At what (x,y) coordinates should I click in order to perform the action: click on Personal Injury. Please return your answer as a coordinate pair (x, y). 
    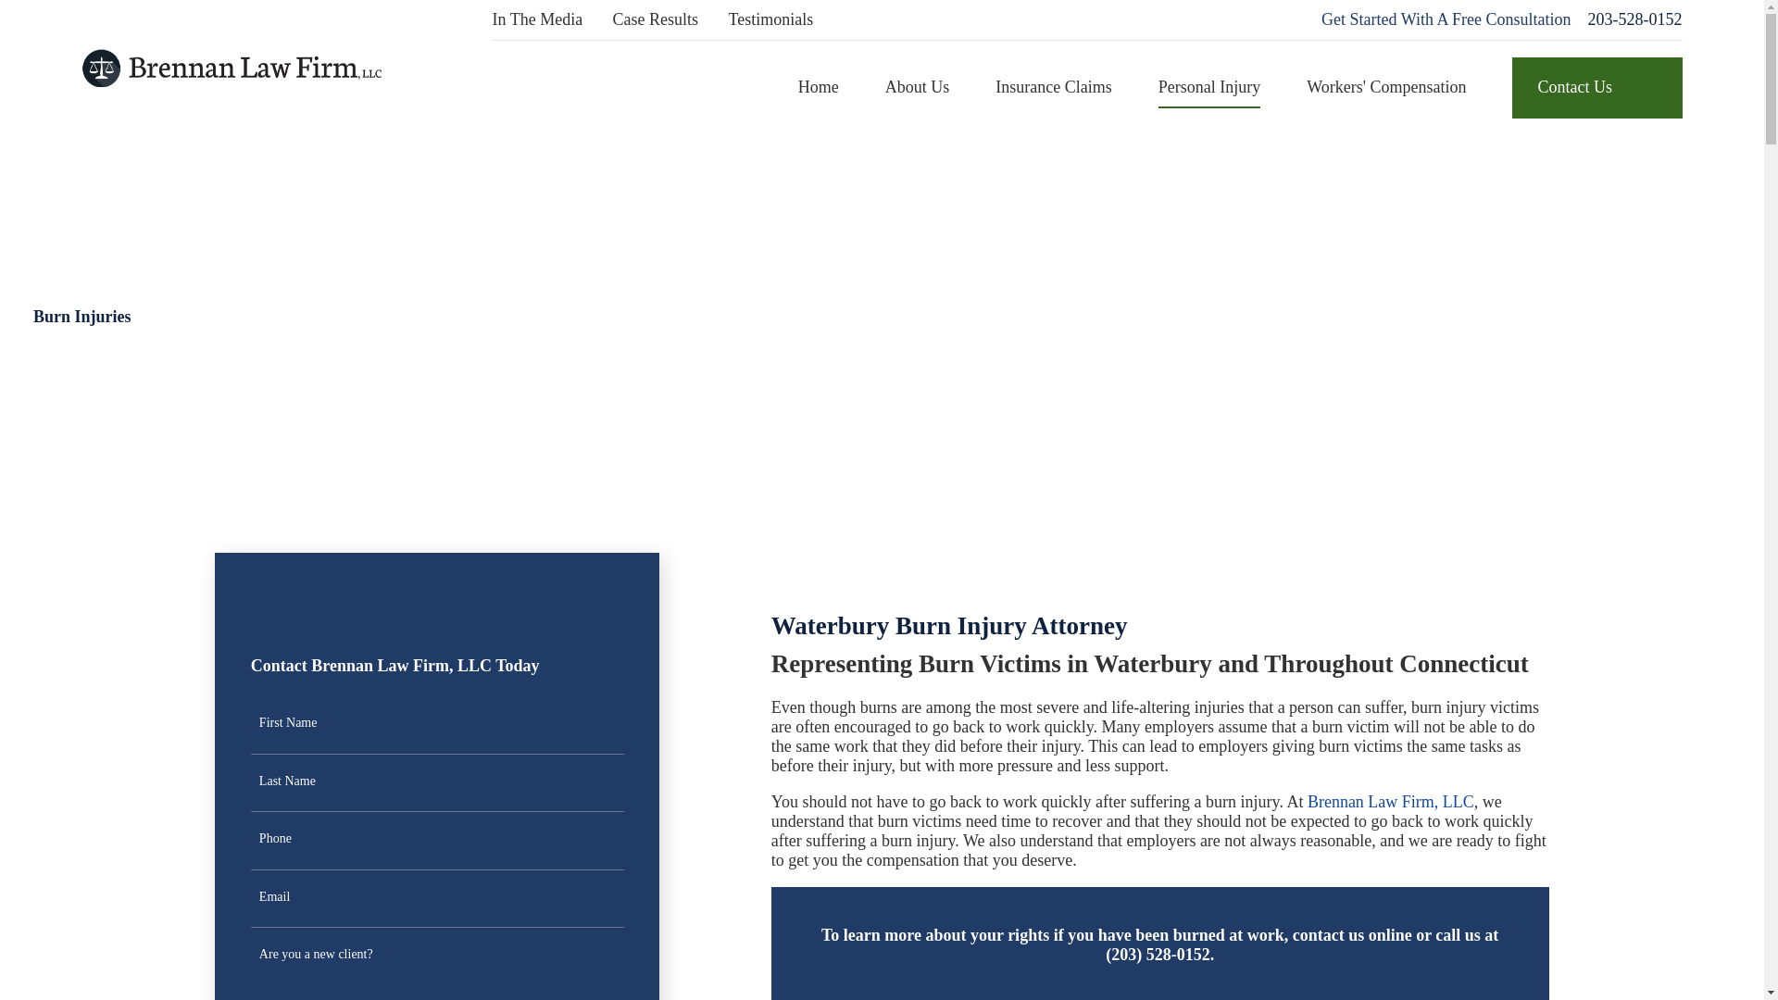
    Looking at the image, I should click on (1209, 87).